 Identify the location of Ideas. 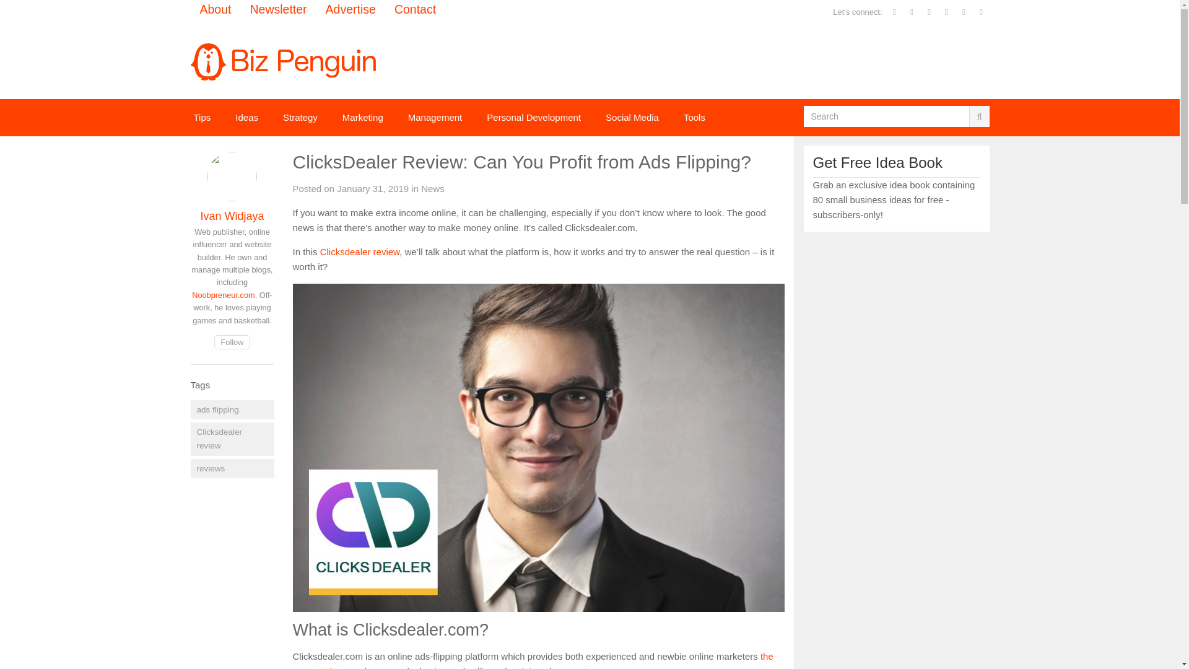
(246, 118).